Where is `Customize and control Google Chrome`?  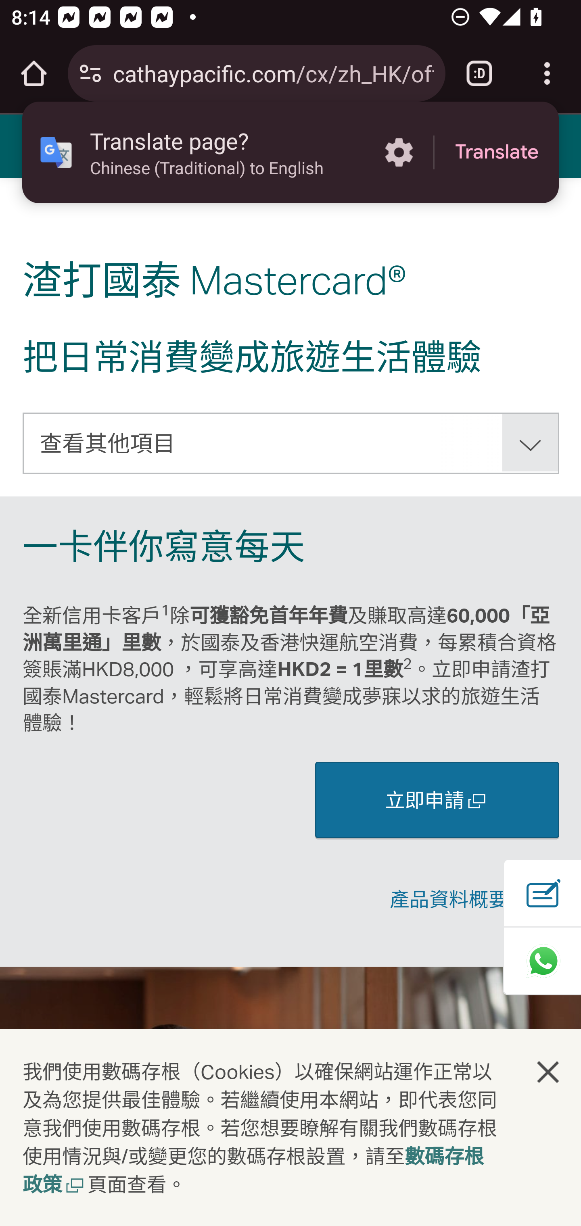 Customize and control Google Chrome is located at coordinates (547, 73).